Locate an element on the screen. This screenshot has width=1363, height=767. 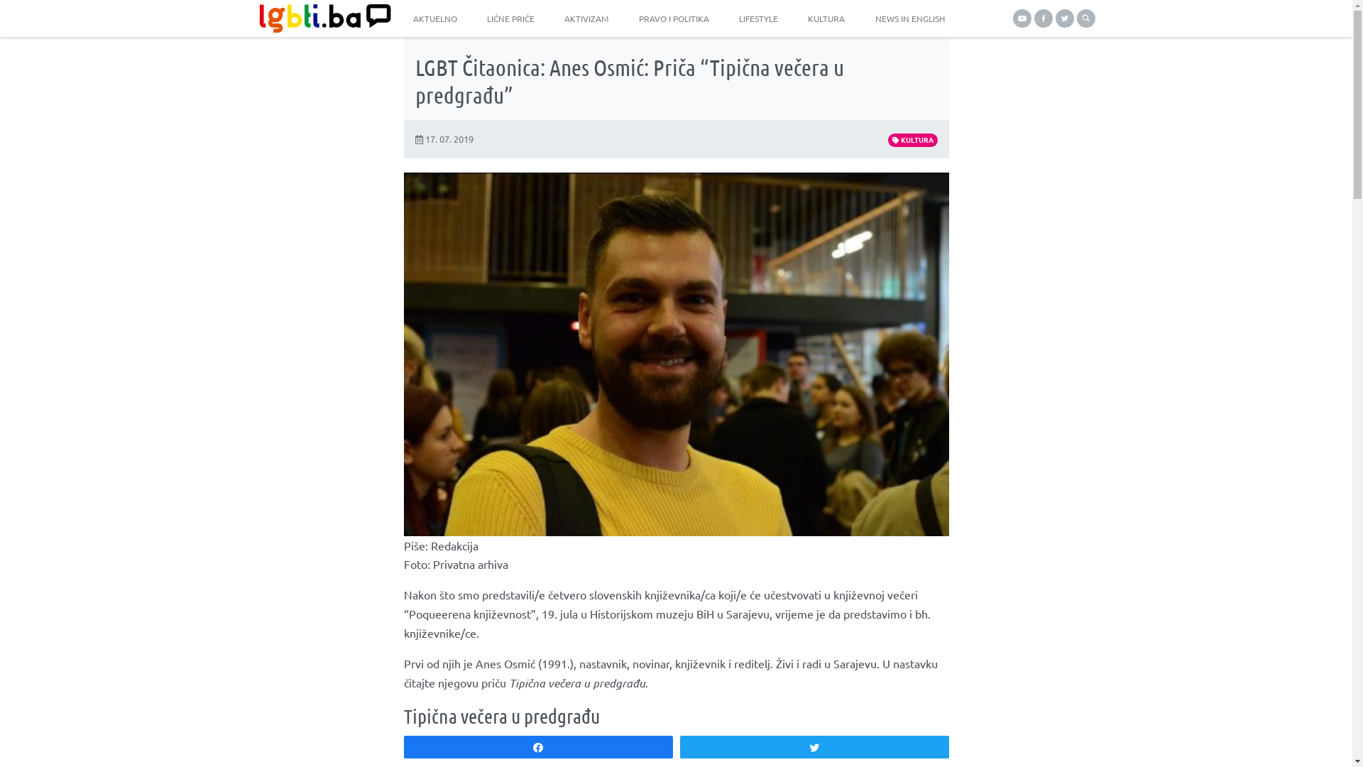
KULTURA is located at coordinates (913, 141).